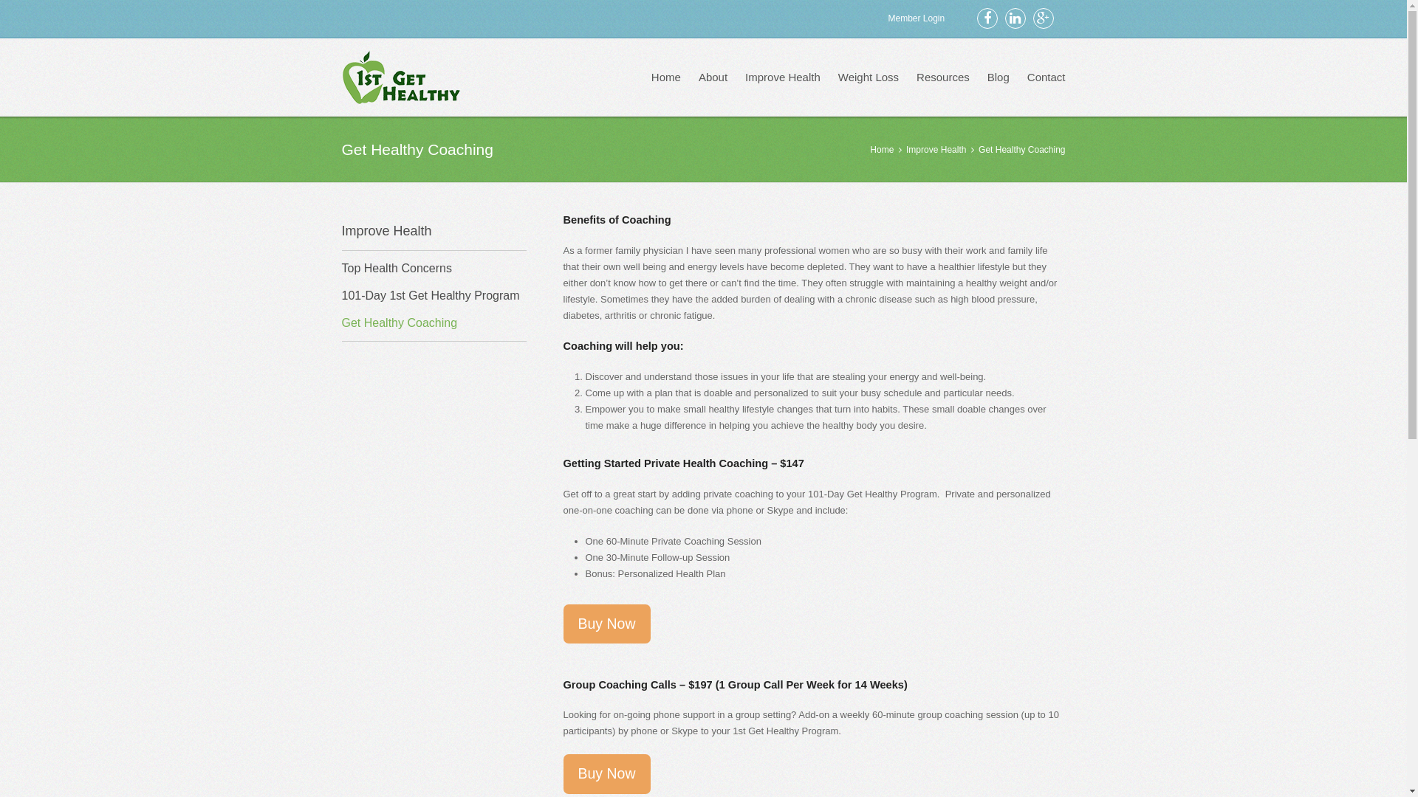 The image size is (1418, 797). Describe the element at coordinates (386, 231) in the screenshot. I see `Improve Health` at that location.